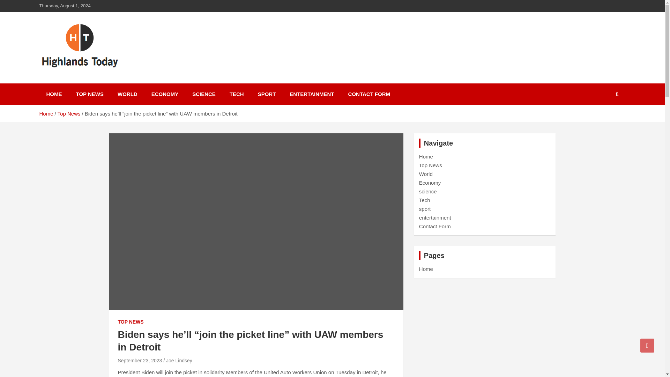  What do you see at coordinates (312, 94) in the screenshot?
I see `ENTERTAINMENT` at bounding box center [312, 94].